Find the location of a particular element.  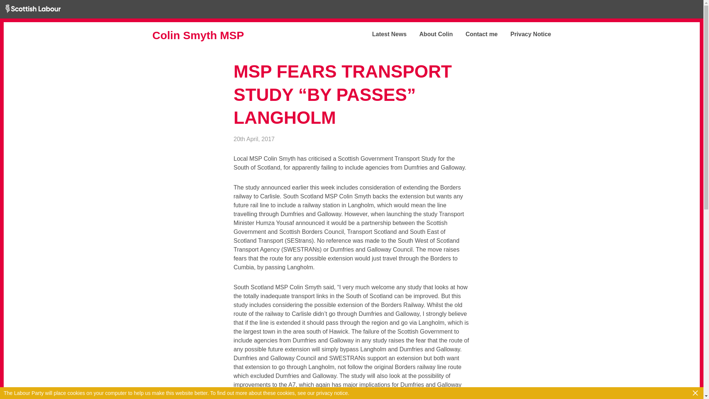

Contact me is located at coordinates (476, 34).